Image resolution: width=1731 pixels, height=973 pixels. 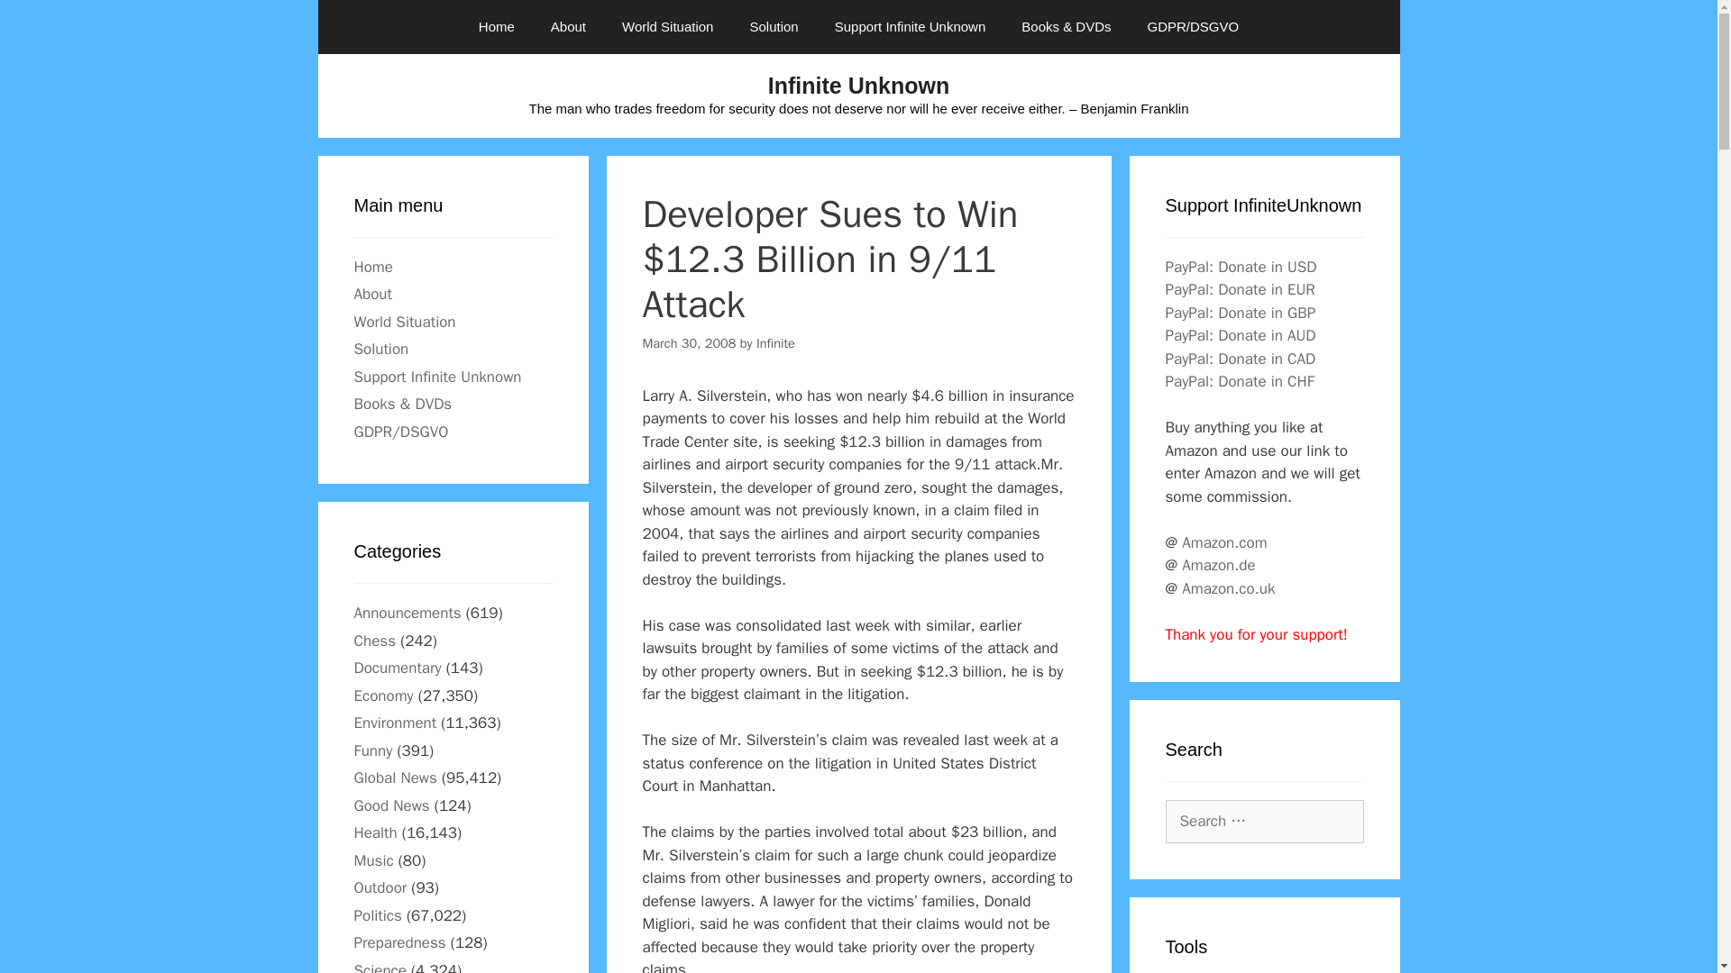 What do you see at coordinates (391, 805) in the screenshot?
I see `Good News` at bounding box center [391, 805].